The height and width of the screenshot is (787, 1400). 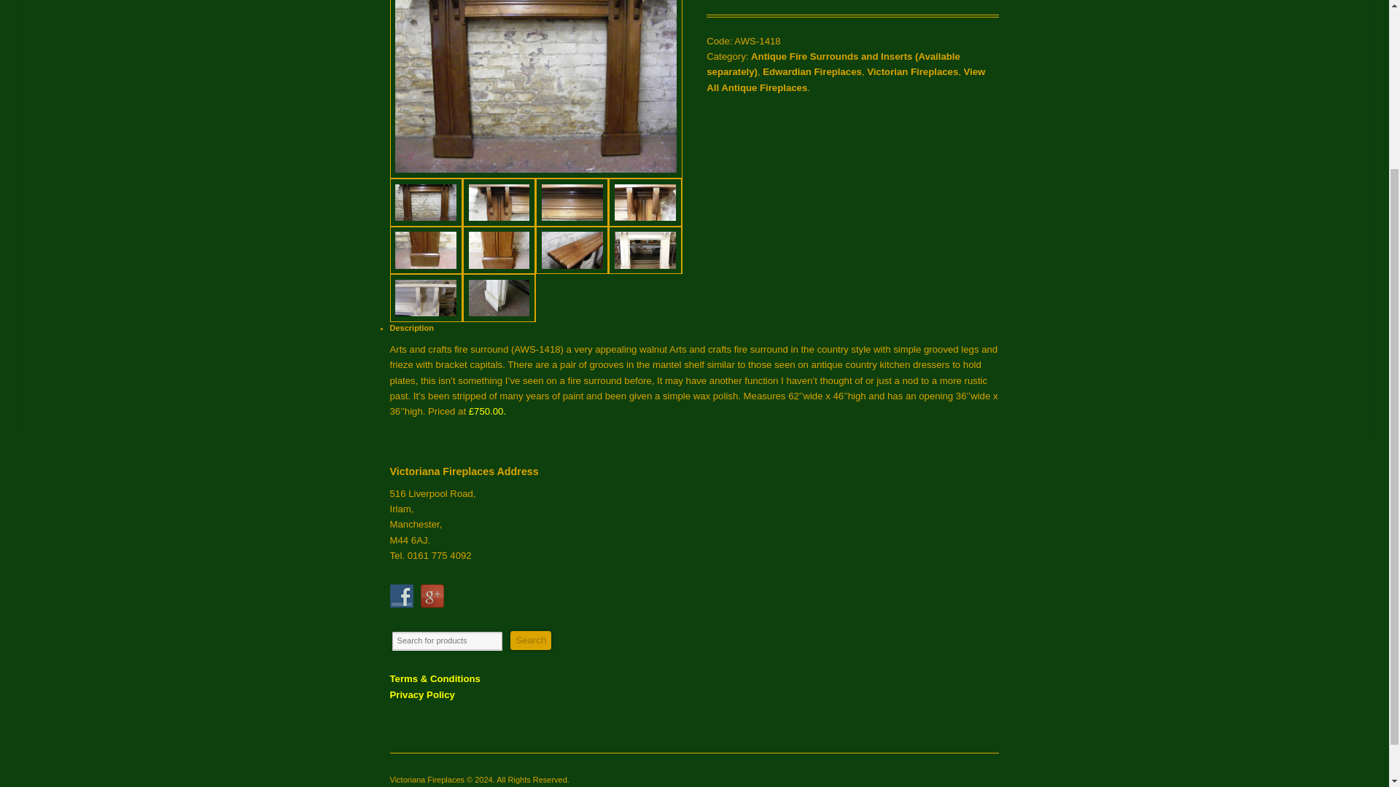 What do you see at coordinates (531, 641) in the screenshot?
I see `Search` at bounding box center [531, 641].